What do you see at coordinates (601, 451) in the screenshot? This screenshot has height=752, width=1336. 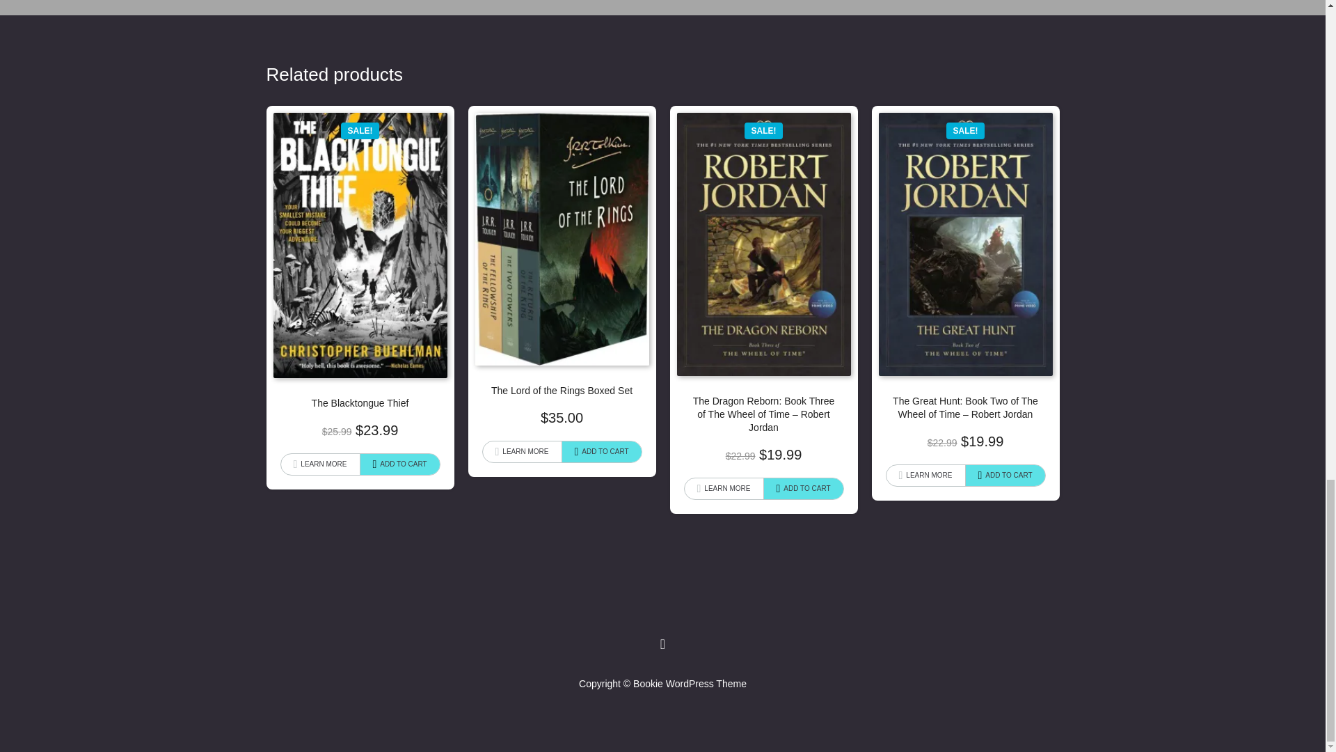 I see `ADD TO CART` at bounding box center [601, 451].